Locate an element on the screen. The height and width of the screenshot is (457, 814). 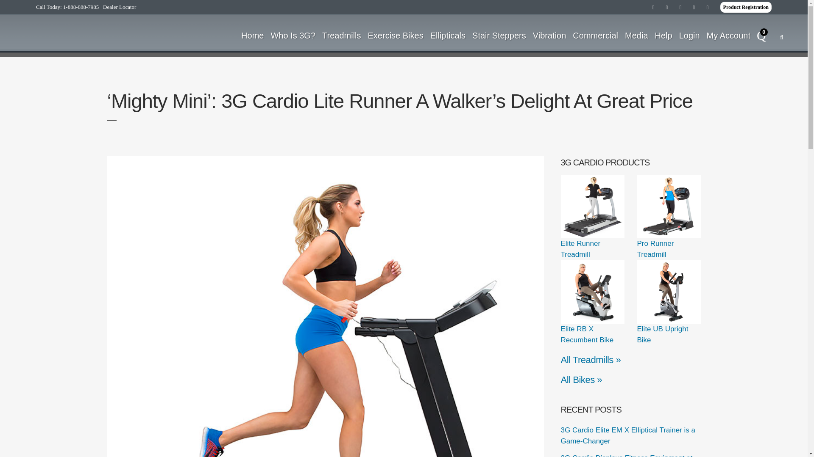
Treadmills is located at coordinates (342, 35).